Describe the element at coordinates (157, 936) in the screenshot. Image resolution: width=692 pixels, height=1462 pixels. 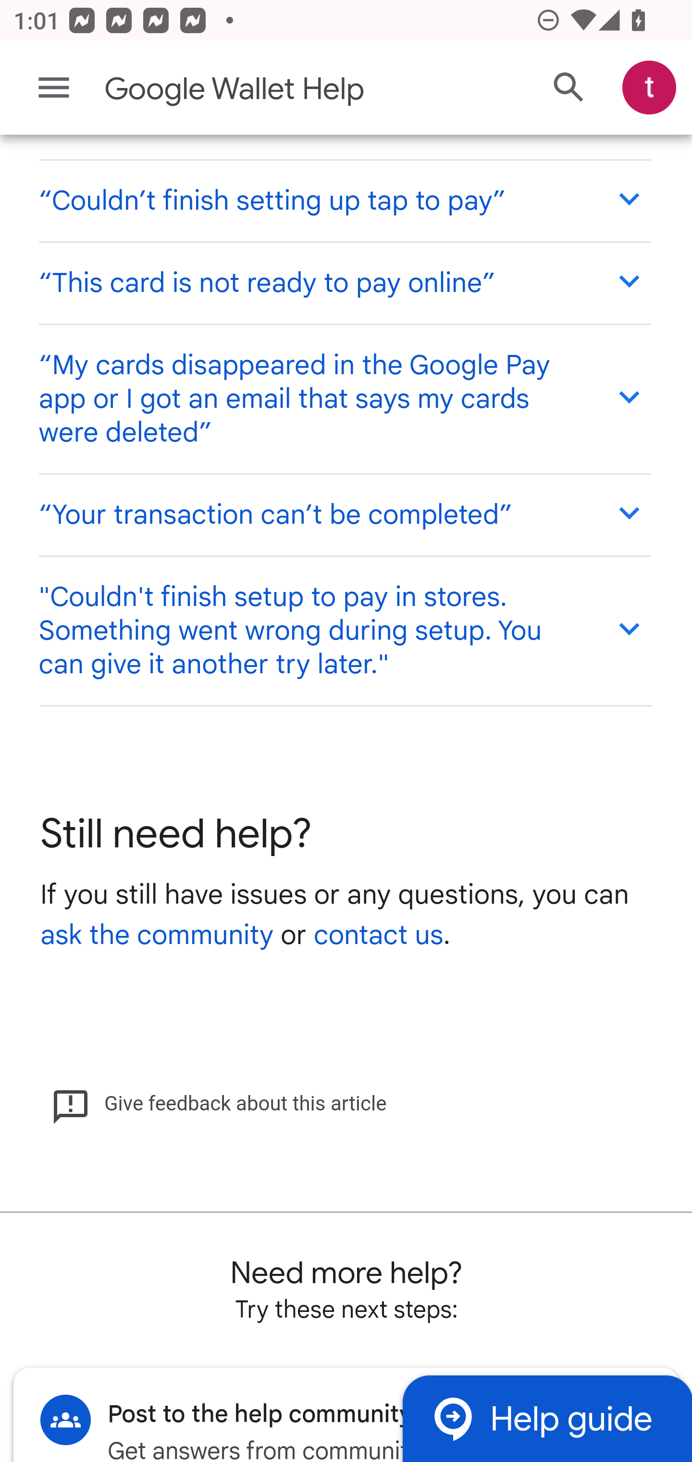
I see `ask the community` at that location.